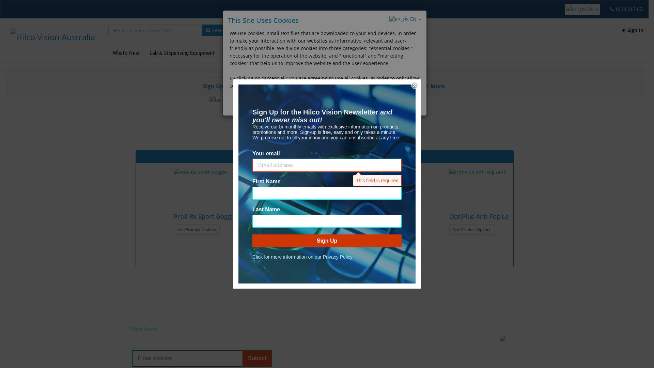 The width and height of the screenshot is (654, 368). I want to click on Search, so click(217, 30).